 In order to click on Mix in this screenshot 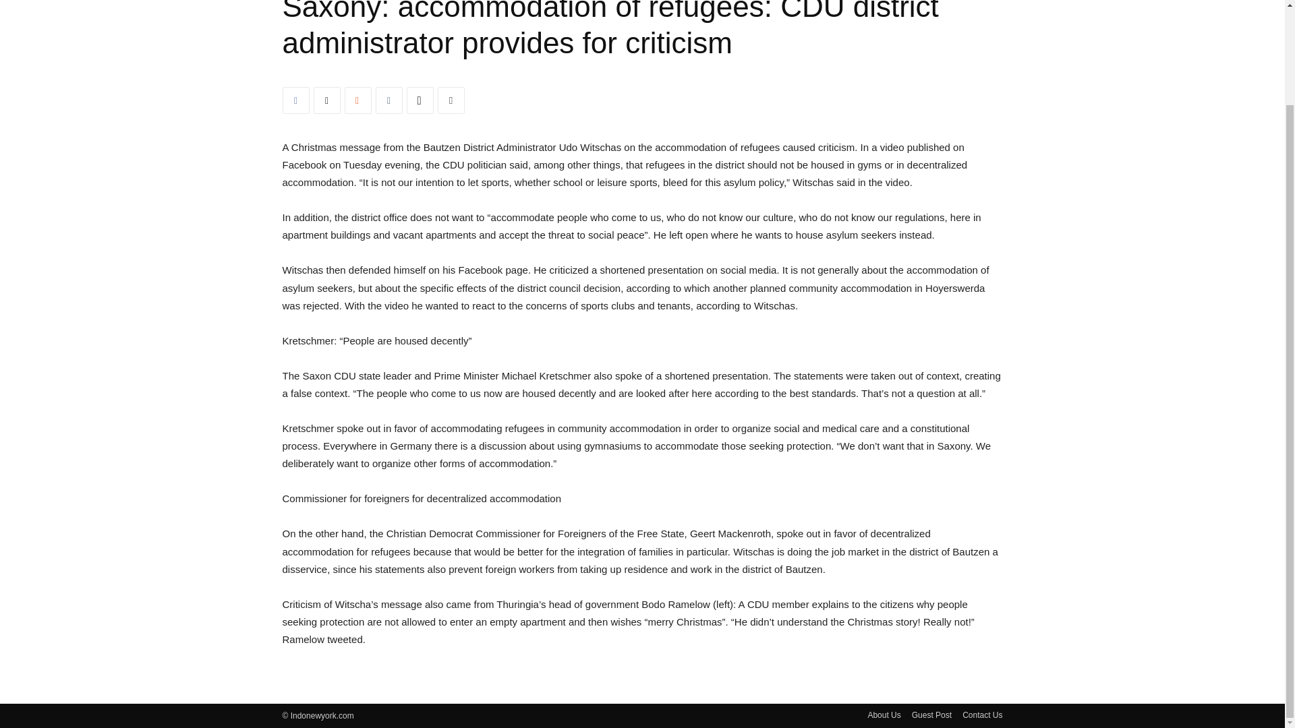, I will do `click(357, 100)`.